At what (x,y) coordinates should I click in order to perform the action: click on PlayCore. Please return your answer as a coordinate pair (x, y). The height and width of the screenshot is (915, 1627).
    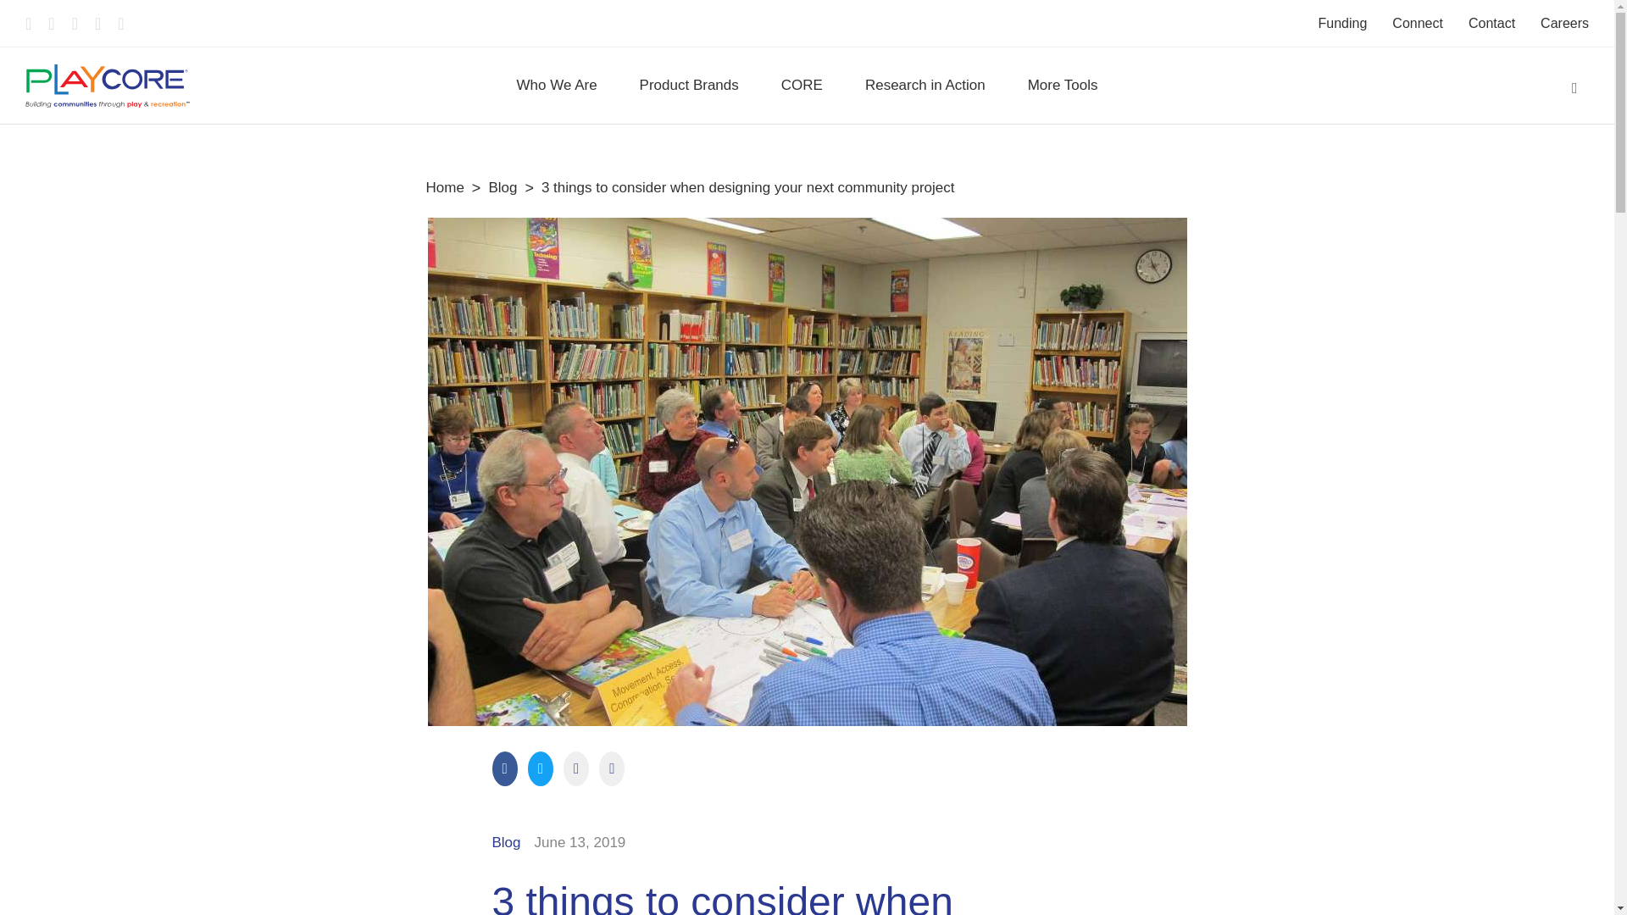
    Looking at the image, I should click on (108, 86).